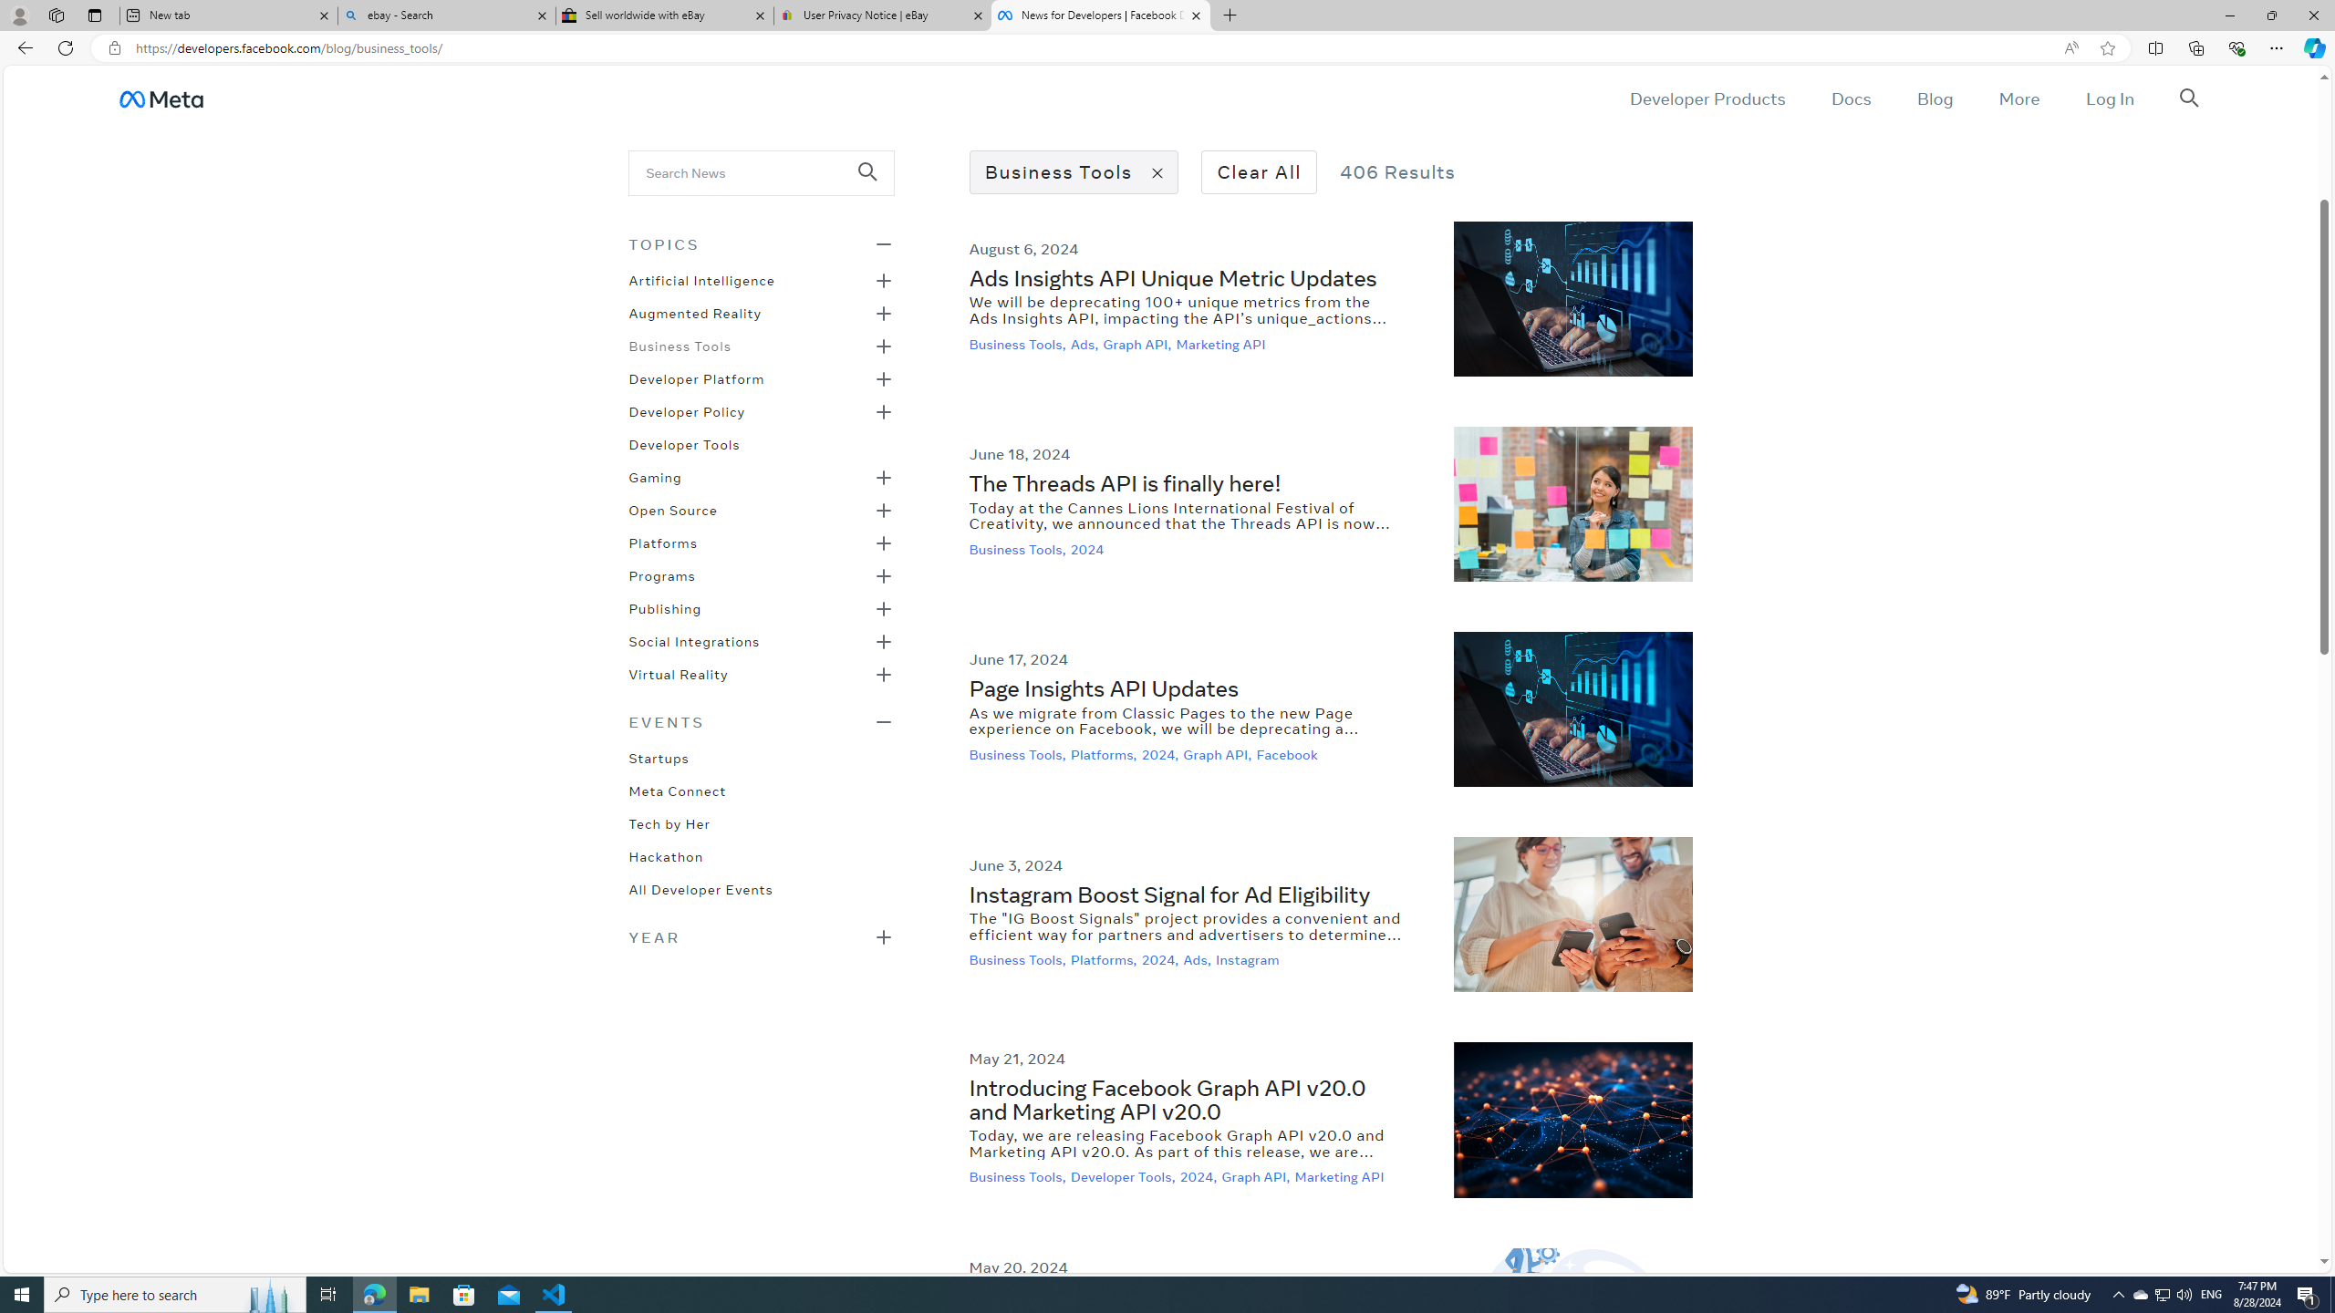  I want to click on Programs, so click(661, 574).